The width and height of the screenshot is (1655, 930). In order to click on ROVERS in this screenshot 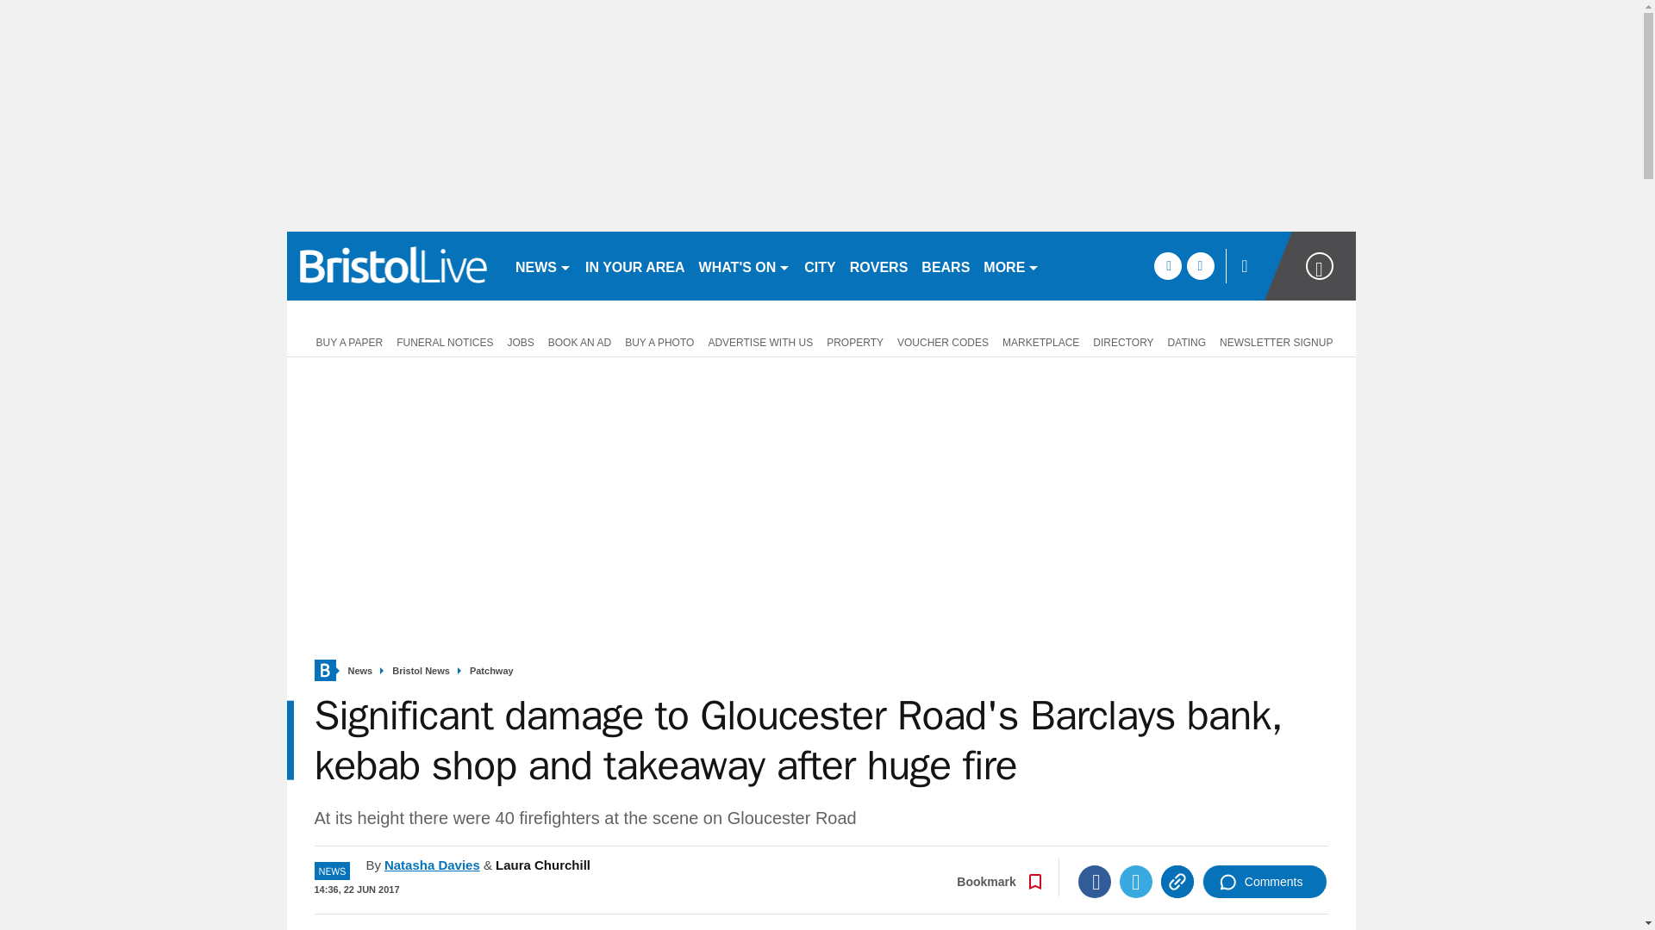, I will do `click(878, 265)`.